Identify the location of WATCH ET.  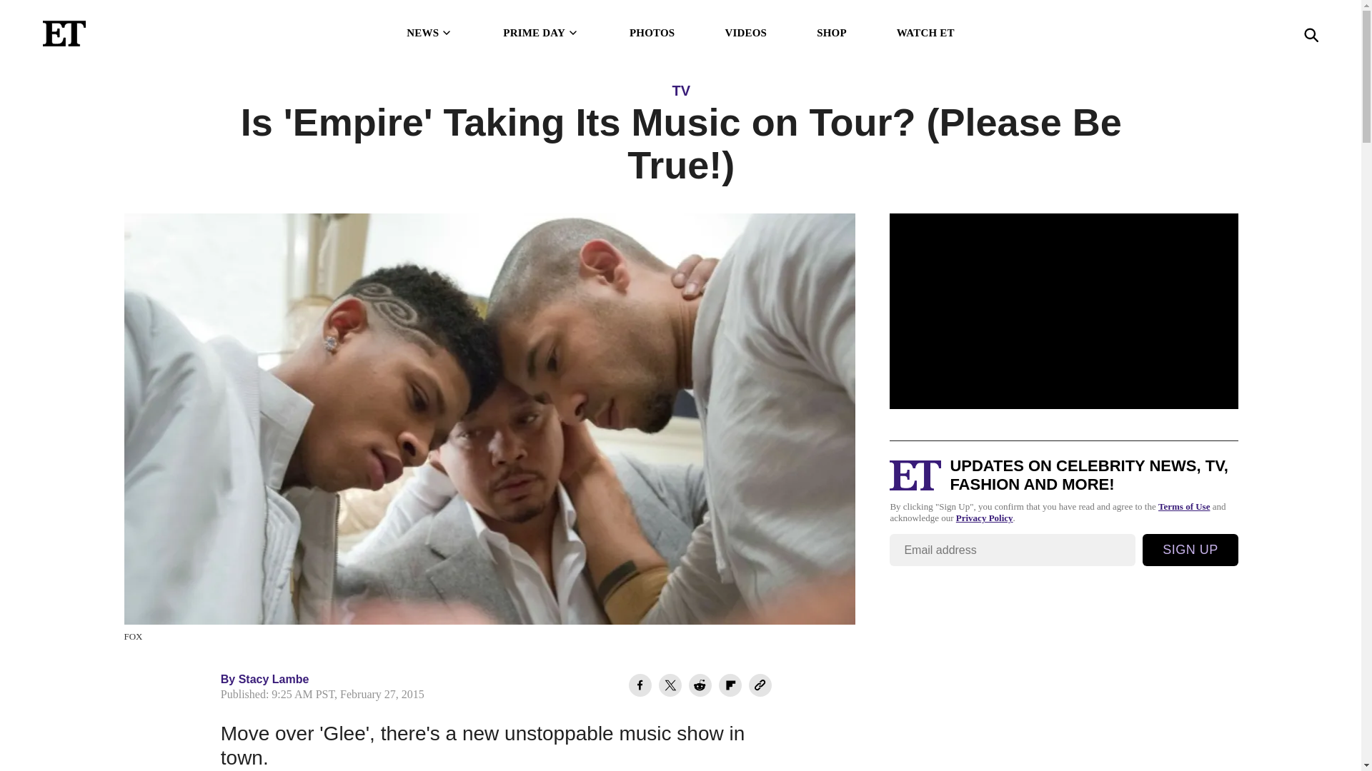
(926, 33).